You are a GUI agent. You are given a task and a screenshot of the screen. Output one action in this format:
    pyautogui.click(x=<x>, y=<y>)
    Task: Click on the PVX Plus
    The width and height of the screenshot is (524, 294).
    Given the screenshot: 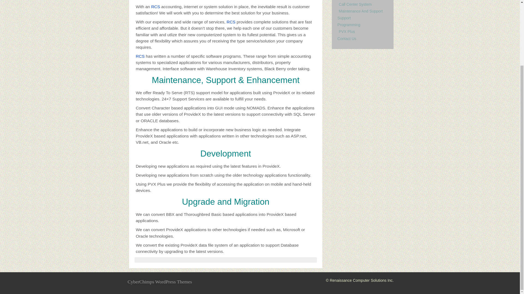 What is the action you would take?
    pyautogui.click(x=347, y=32)
    